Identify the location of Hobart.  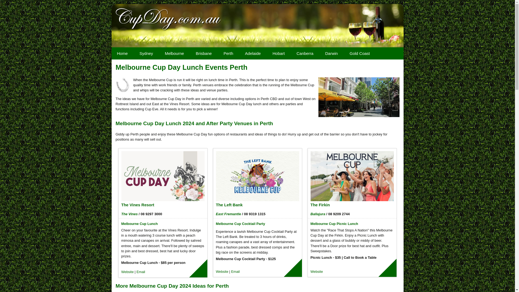
(278, 54).